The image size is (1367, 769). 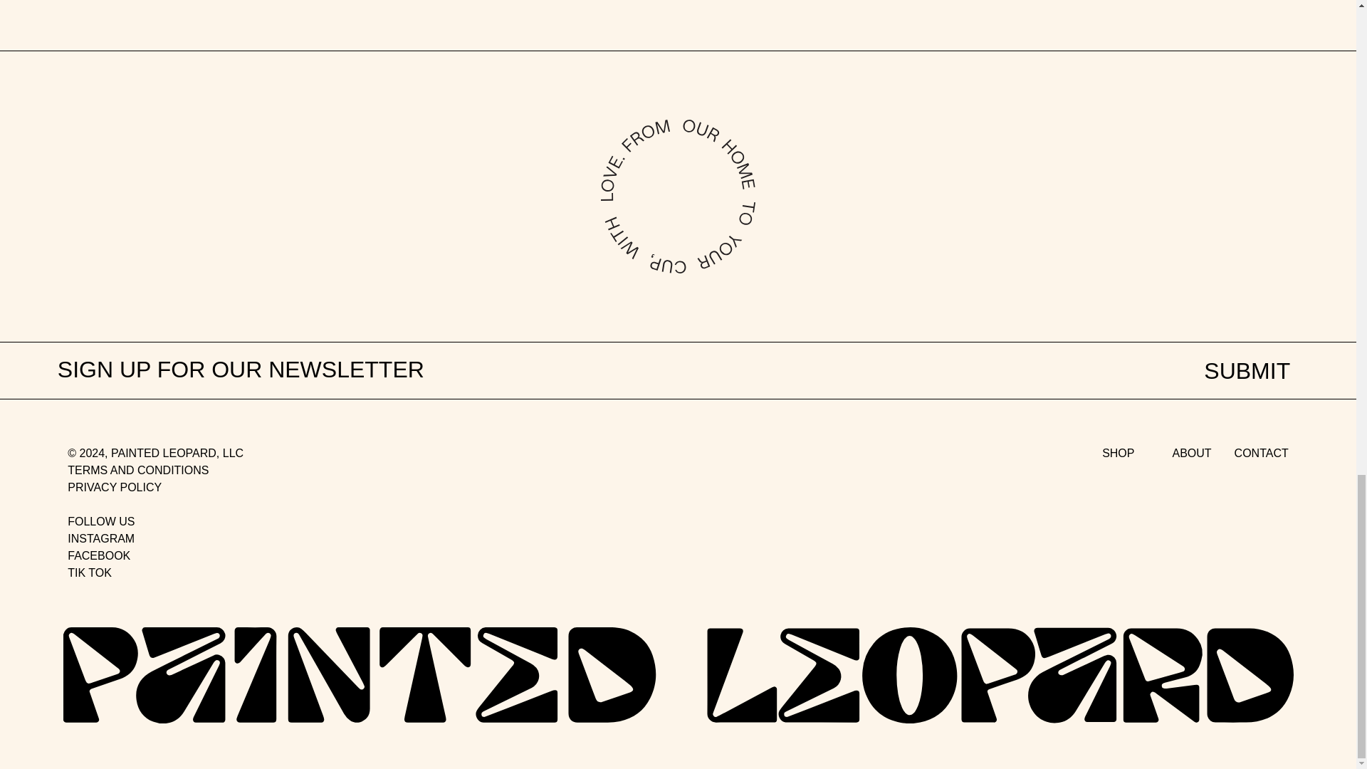 I want to click on SUBMIT, so click(x=1246, y=370).